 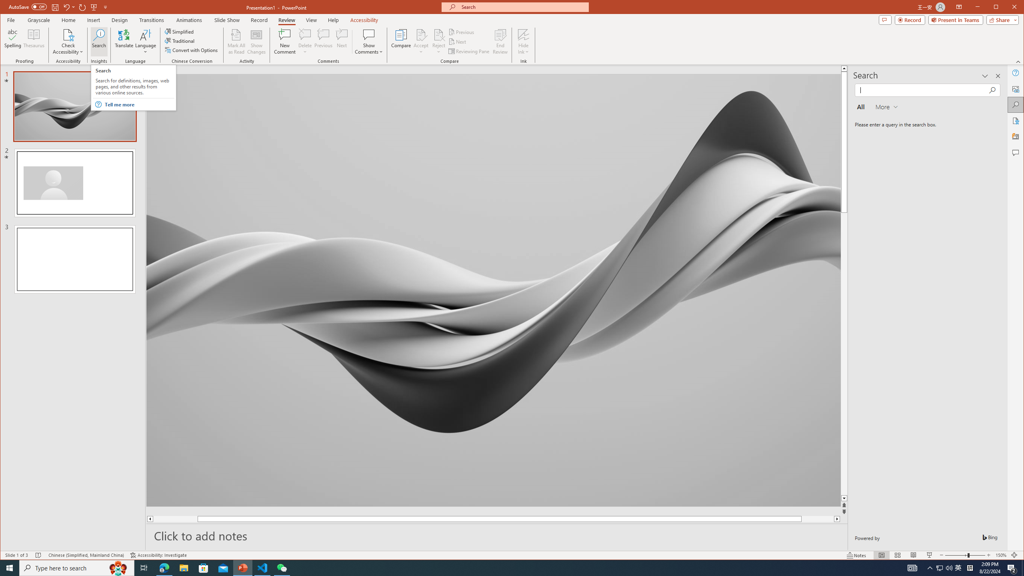 I want to click on Accept, so click(x=421, y=42).